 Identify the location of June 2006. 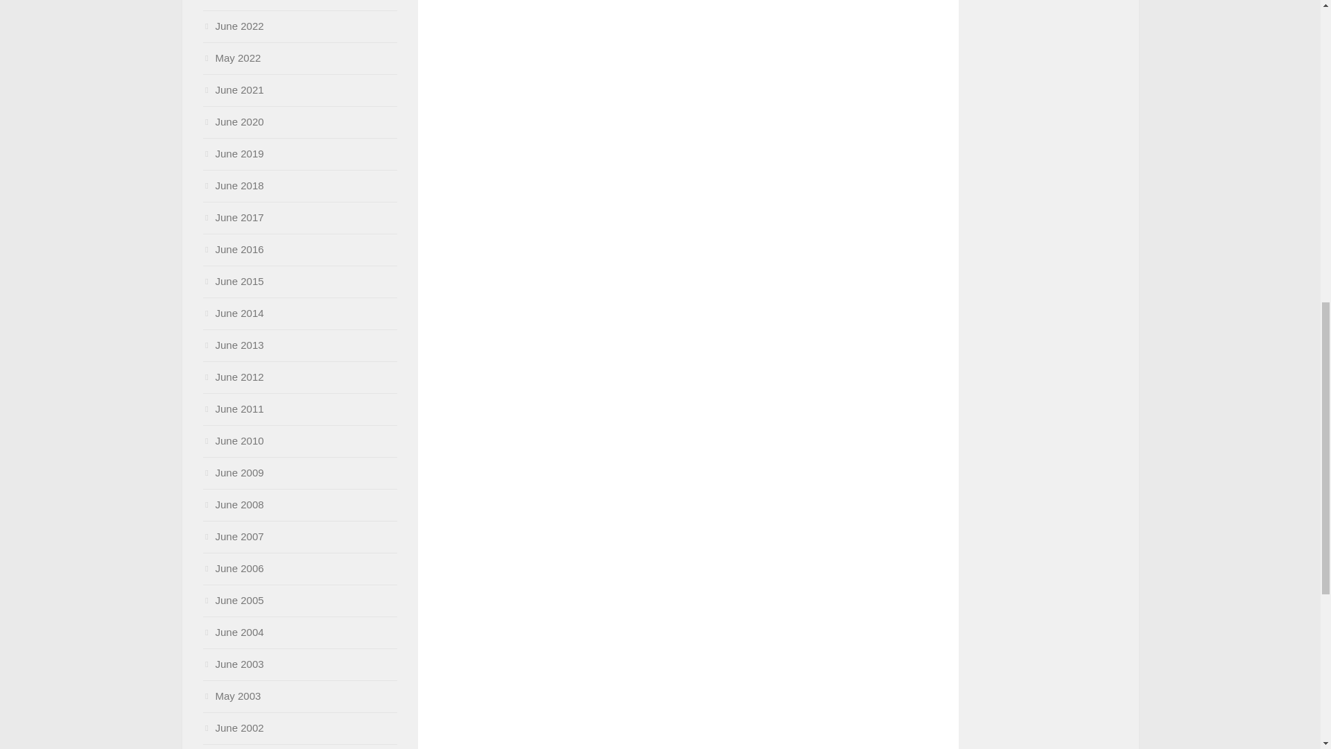
(233, 569).